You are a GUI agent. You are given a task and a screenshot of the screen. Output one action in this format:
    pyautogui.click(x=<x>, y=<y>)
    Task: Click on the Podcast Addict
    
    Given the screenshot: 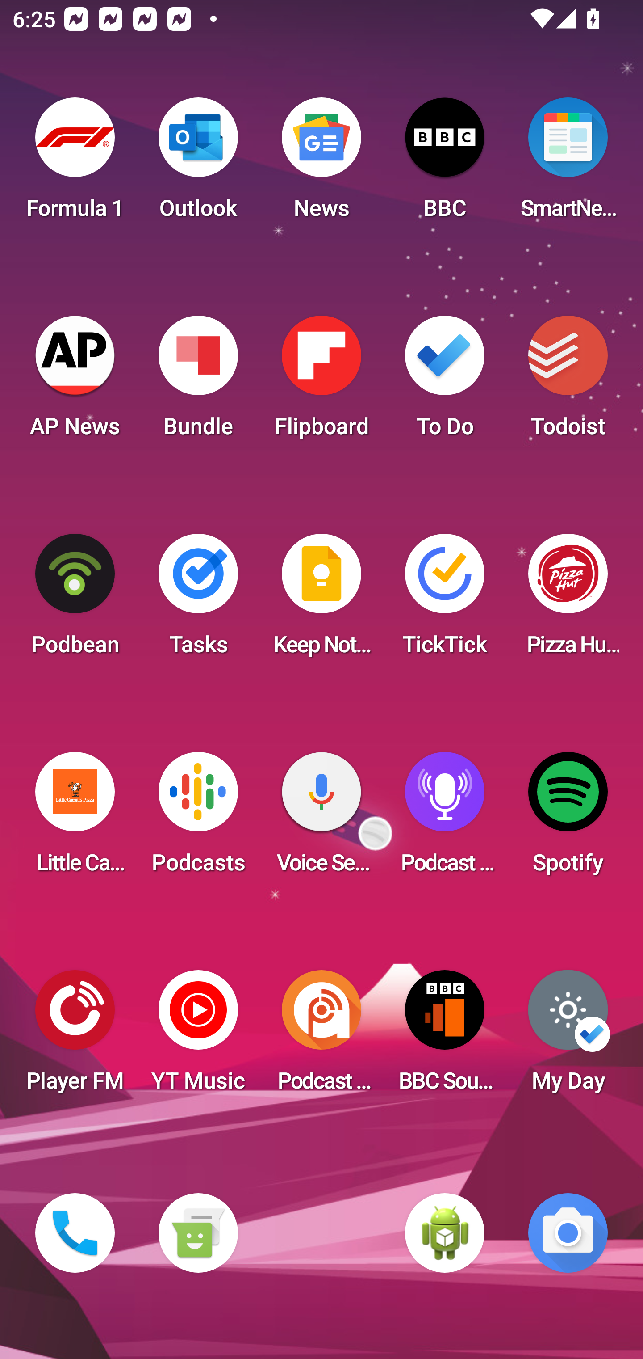 What is the action you would take?
    pyautogui.click(x=321, y=1036)
    